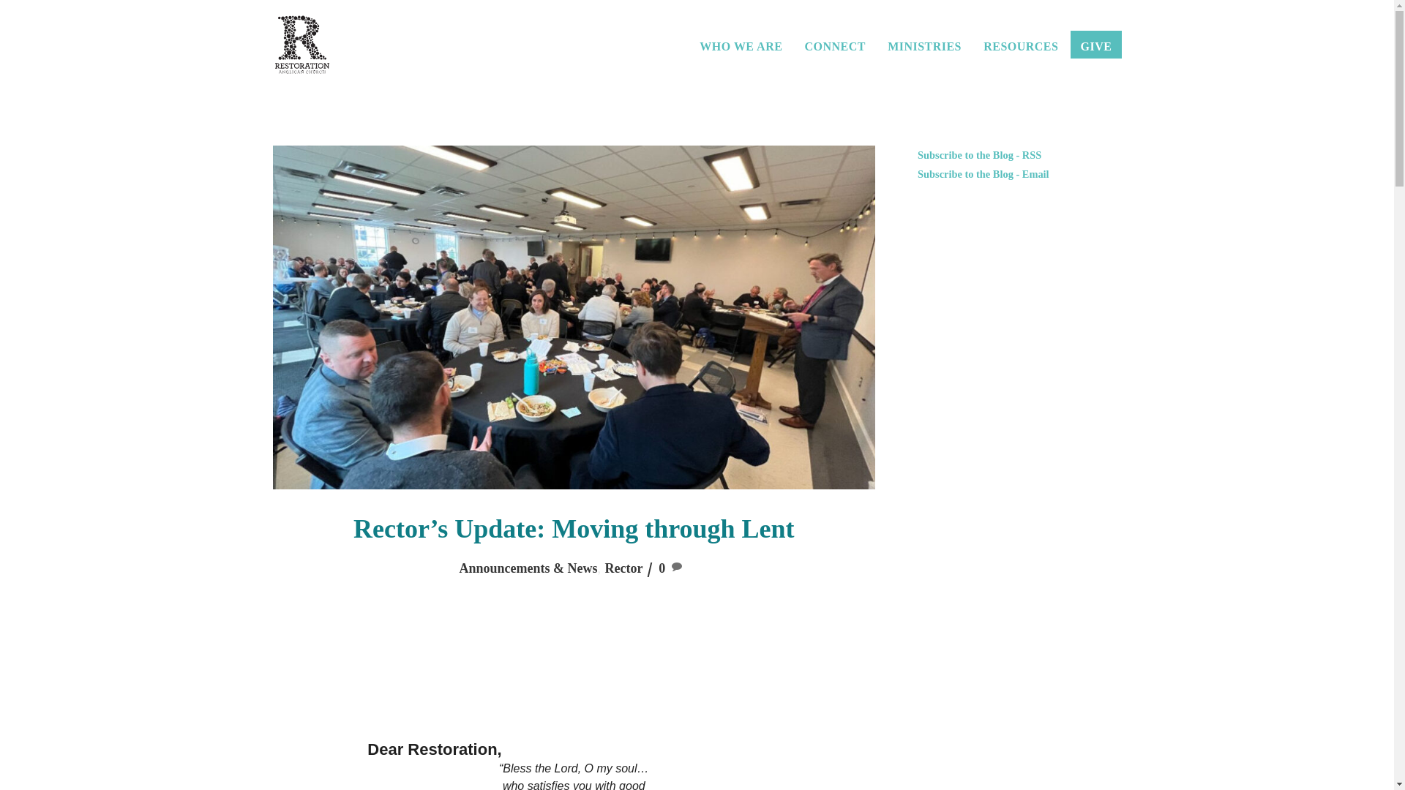 This screenshot has height=790, width=1405. Describe the element at coordinates (1020, 47) in the screenshot. I see `RESOURCES` at that location.